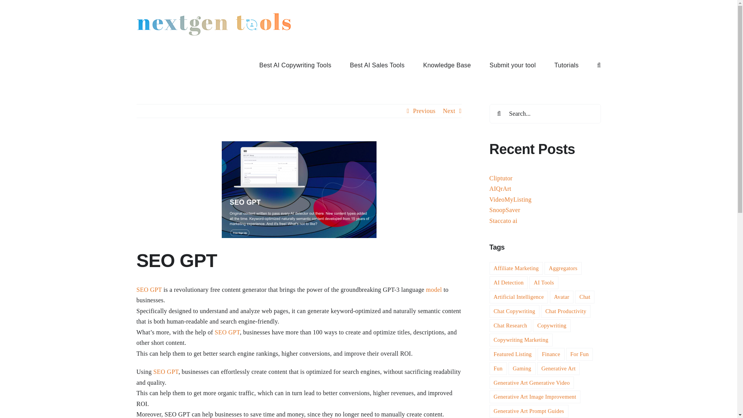 This screenshot has height=418, width=743. Describe the element at coordinates (295, 65) in the screenshot. I see `Best AI Copywriting Tools` at that location.